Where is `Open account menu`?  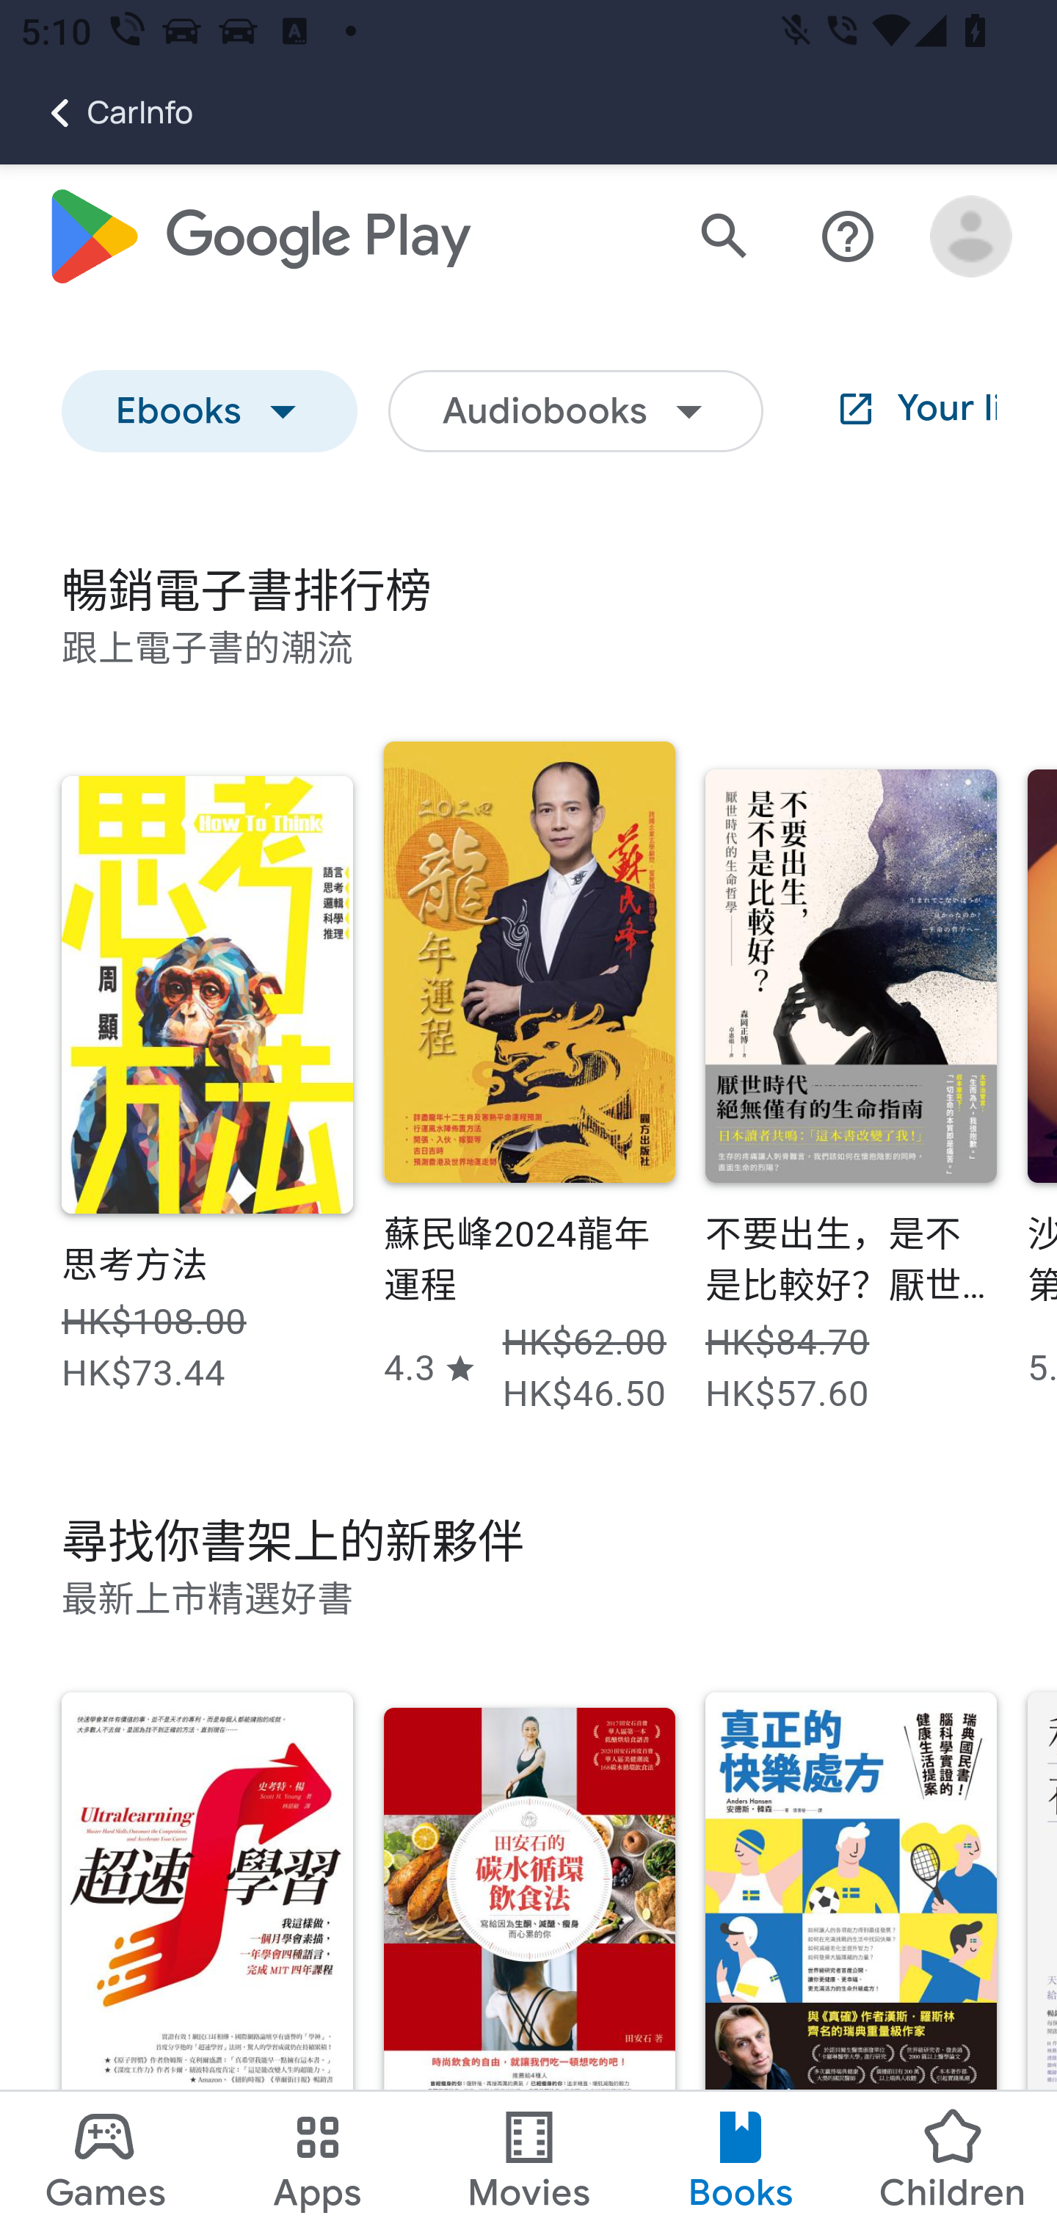 Open account menu is located at coordinates (972, 238).